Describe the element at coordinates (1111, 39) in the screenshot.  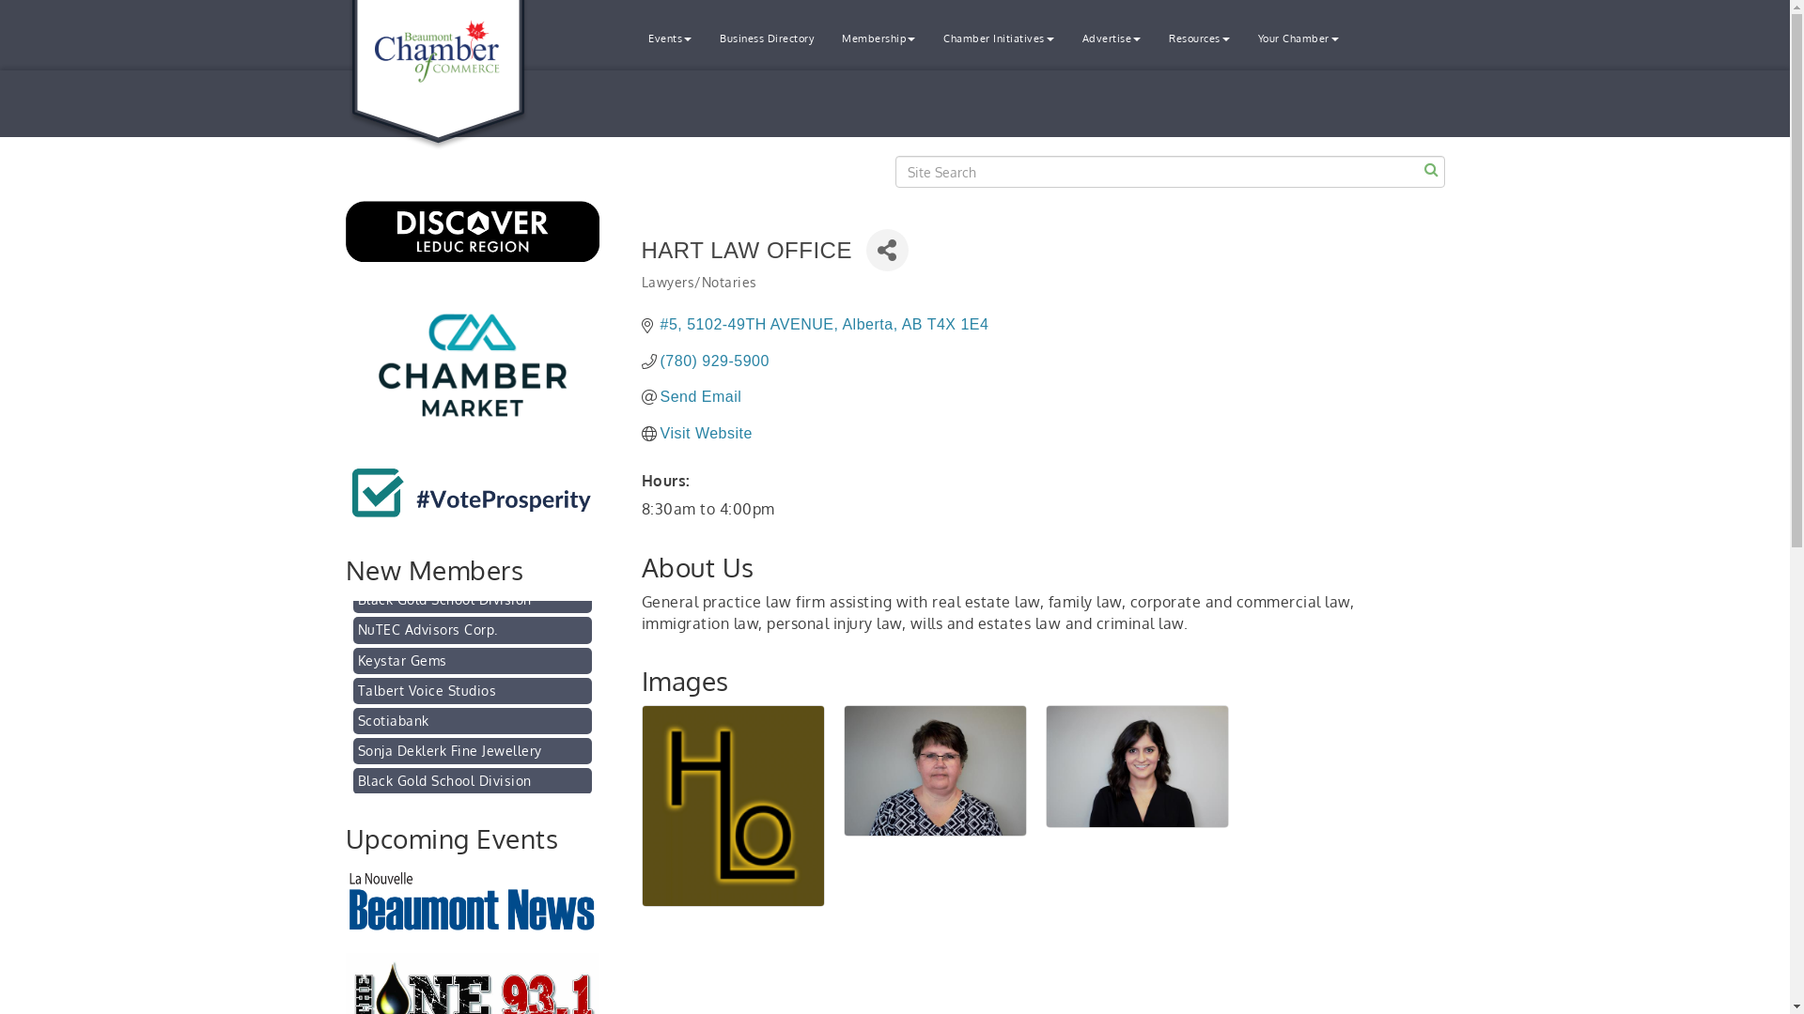
I see `Advertise` at that location.